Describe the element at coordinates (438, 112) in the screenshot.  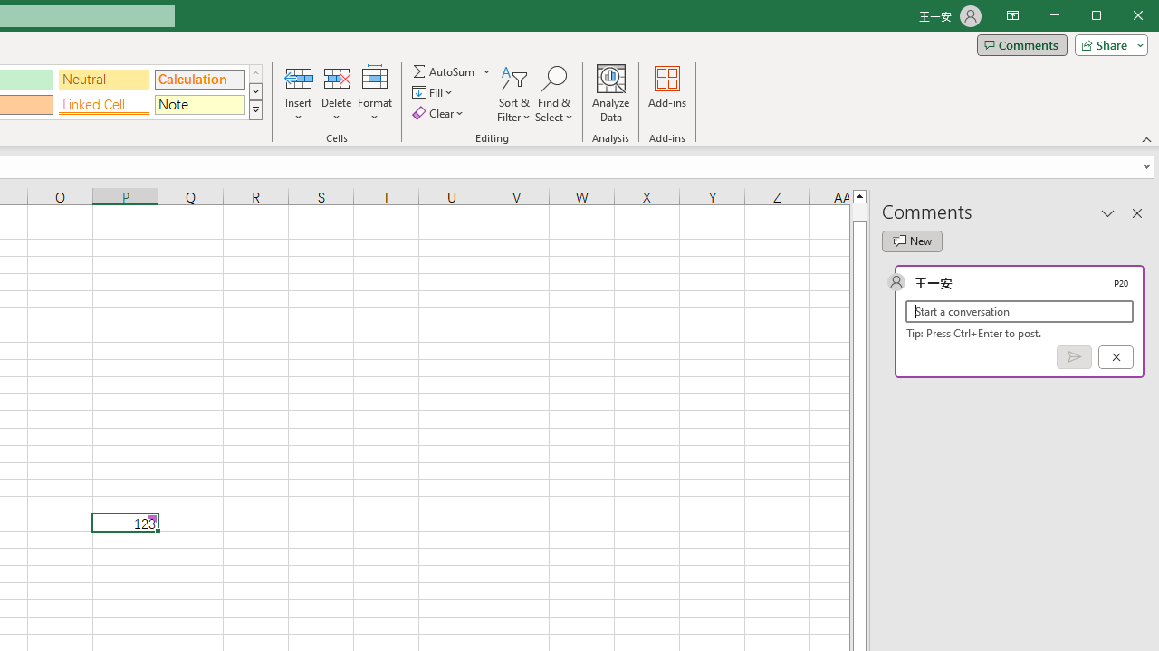
I see `Clear` at that location.